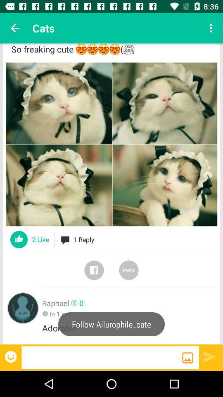 The image size is (223, 397). I want to click on like button, so click(19, 239).